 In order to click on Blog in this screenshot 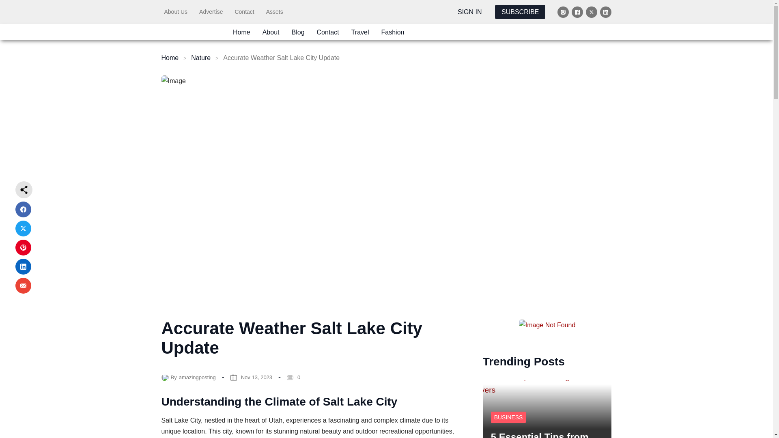, I will do `click(298, 32)`.